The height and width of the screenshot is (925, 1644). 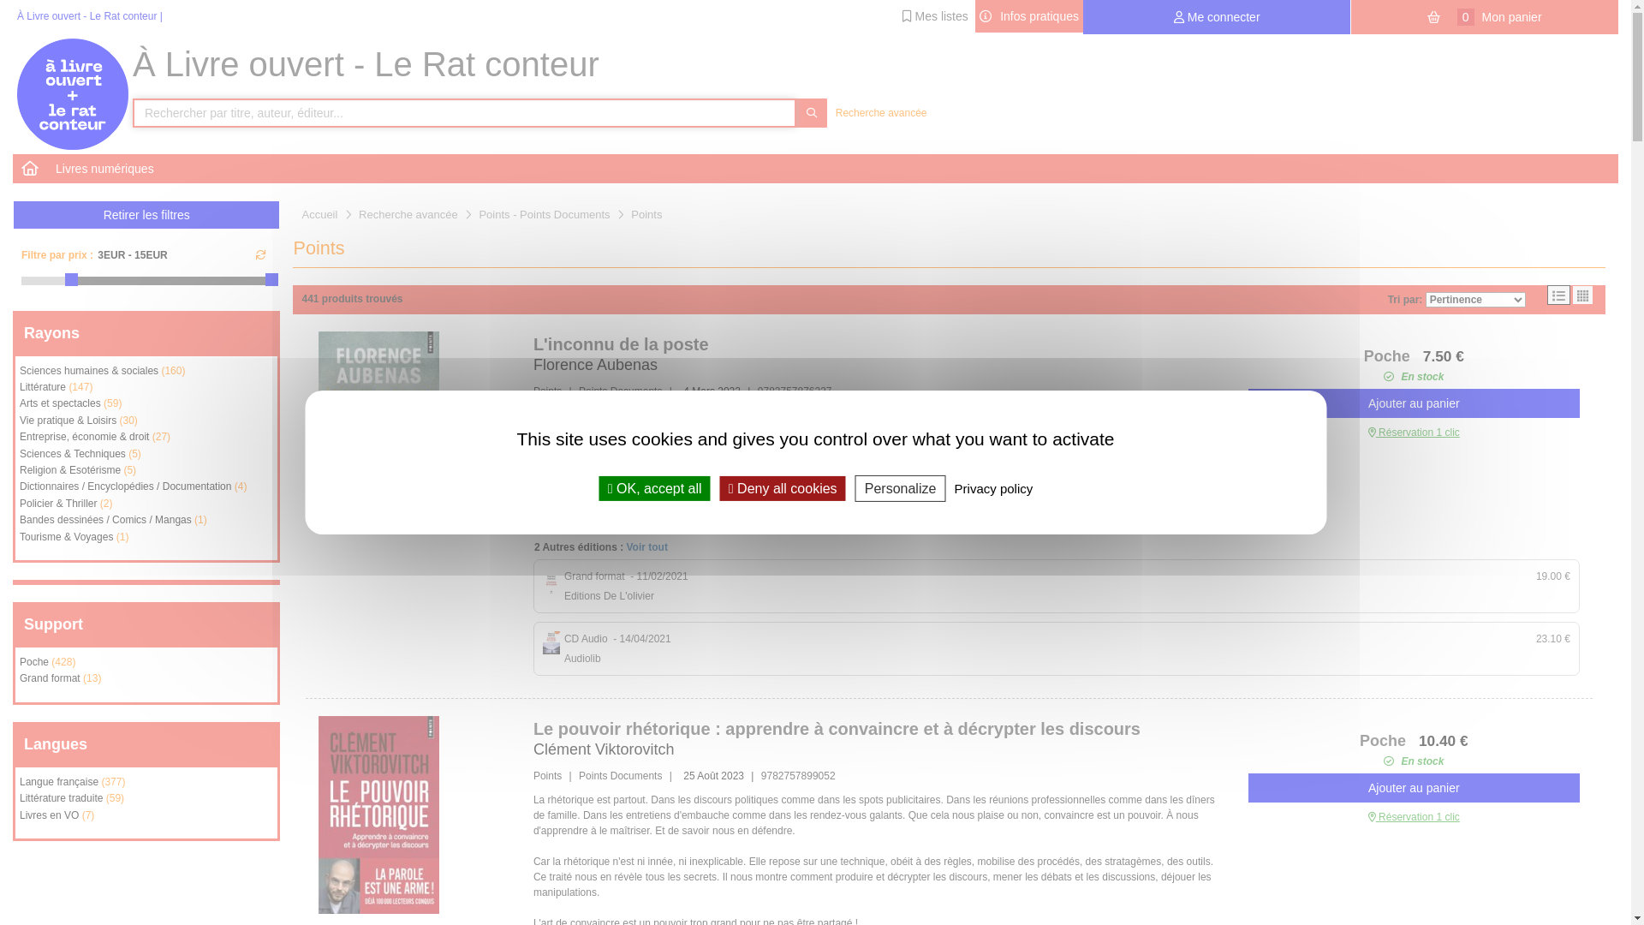 What do you see at coordinates (994, 488) in the screenshot?
I see `Privacy policy` at bounding box center [994, 488].